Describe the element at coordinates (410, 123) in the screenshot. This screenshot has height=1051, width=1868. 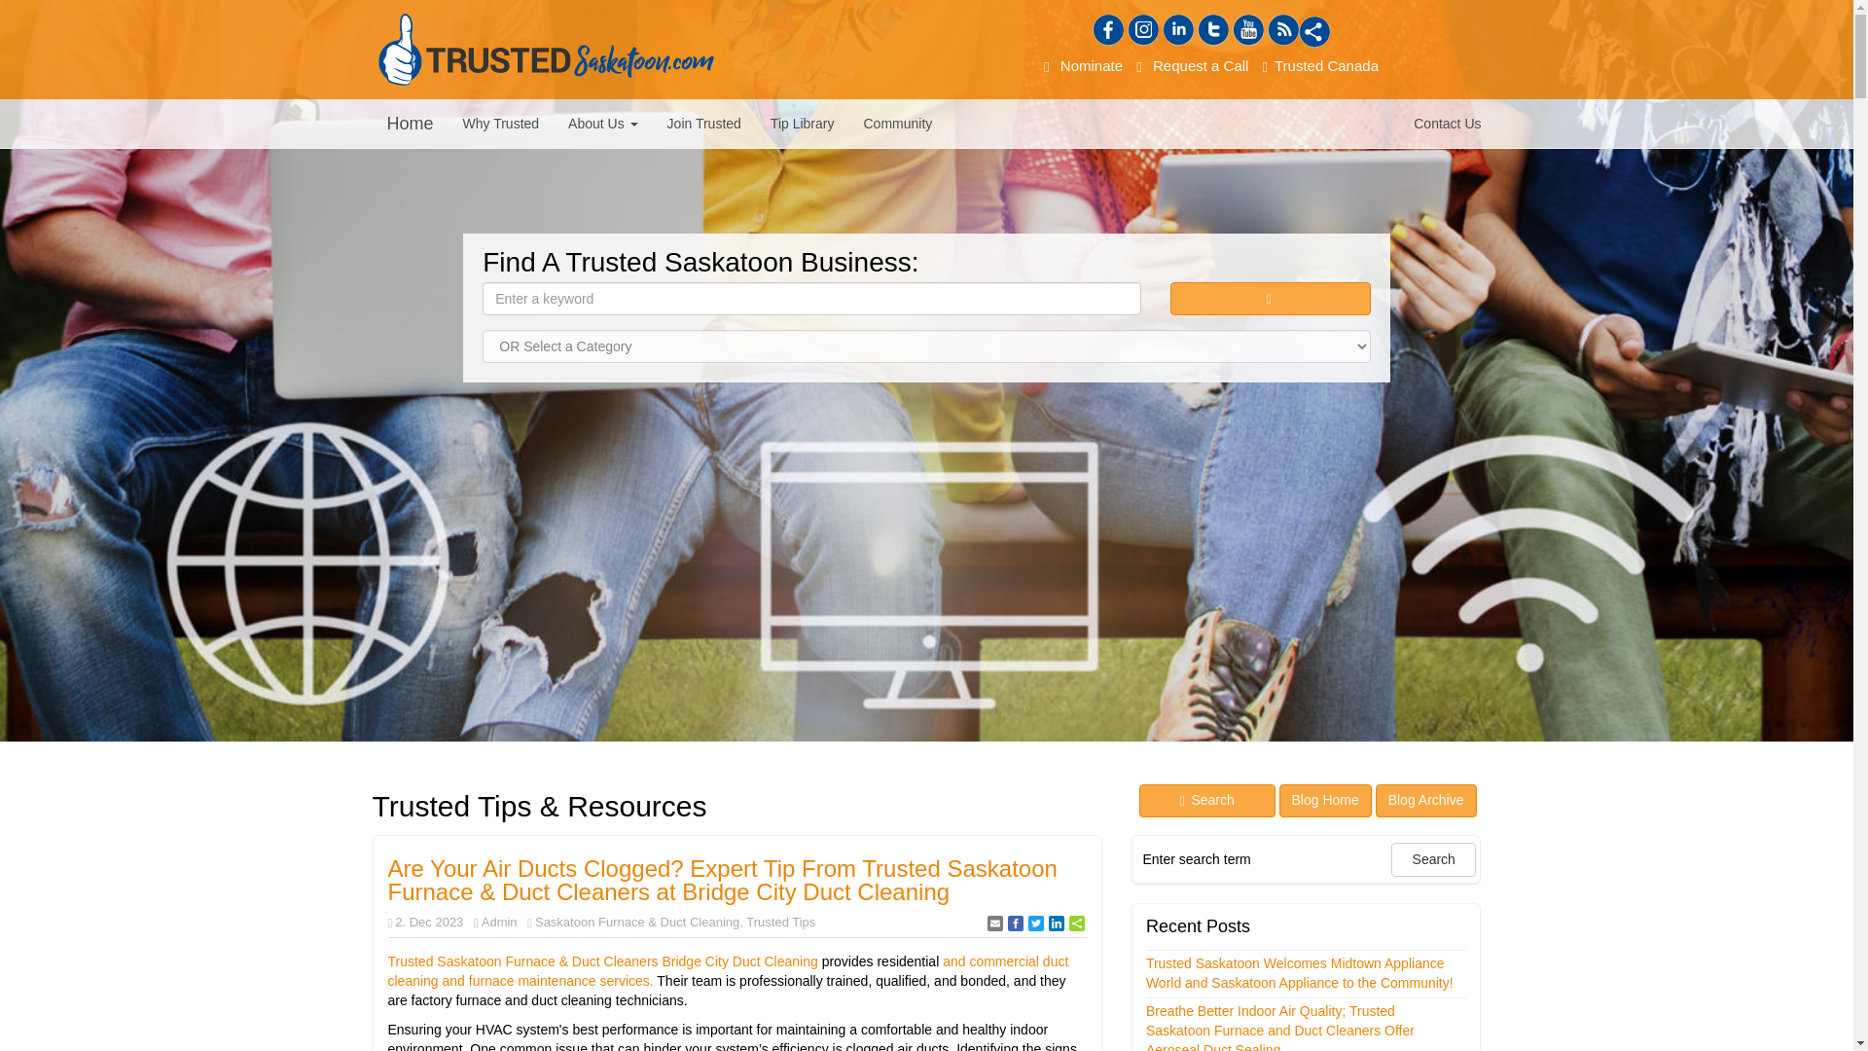
I see `Home` at that location.